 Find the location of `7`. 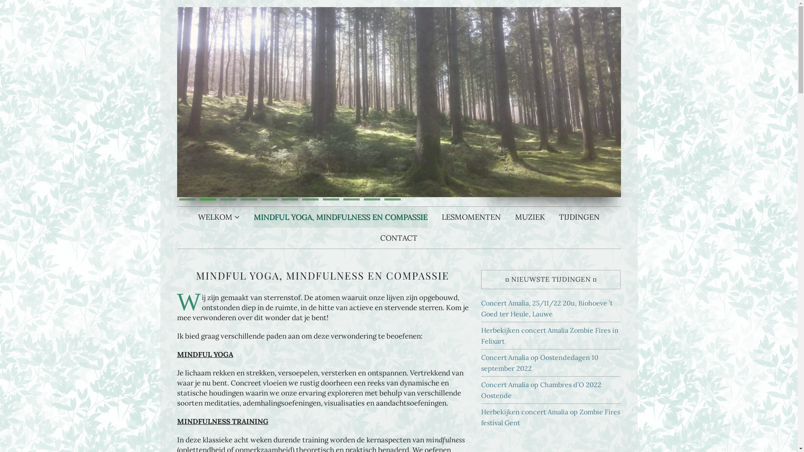

7 is located at coordinates (311, 199).